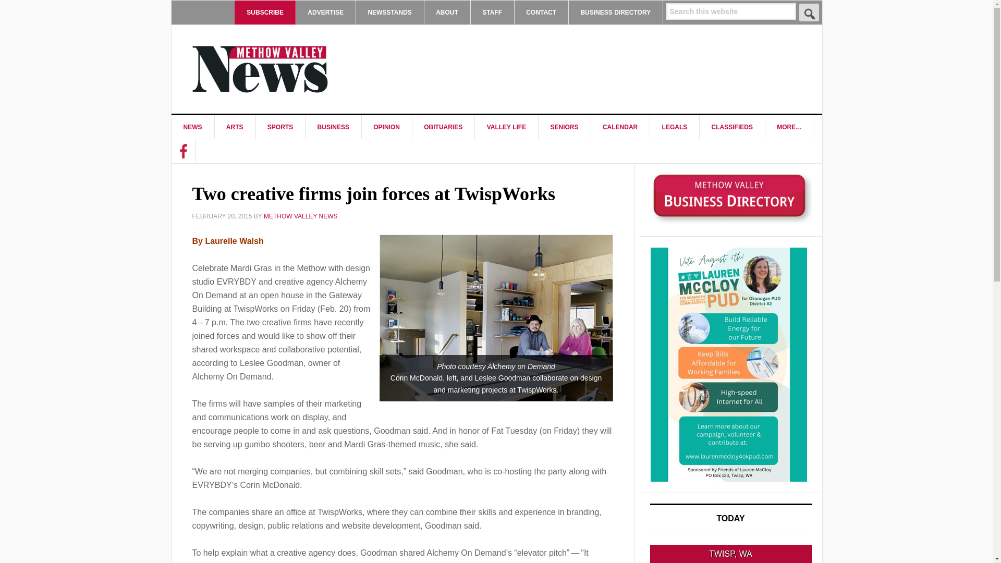 The image size is (1001, 563). I want to click on SENIORS, so click(565, 127).